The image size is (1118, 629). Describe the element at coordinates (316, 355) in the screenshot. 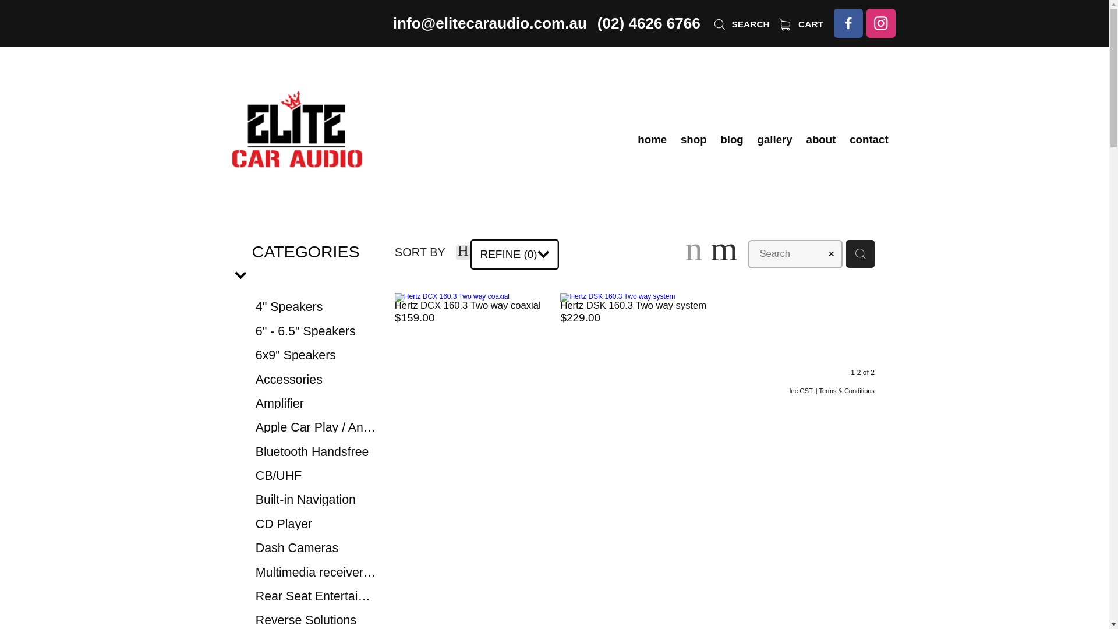

I see `6x9" Speakers` at that location.